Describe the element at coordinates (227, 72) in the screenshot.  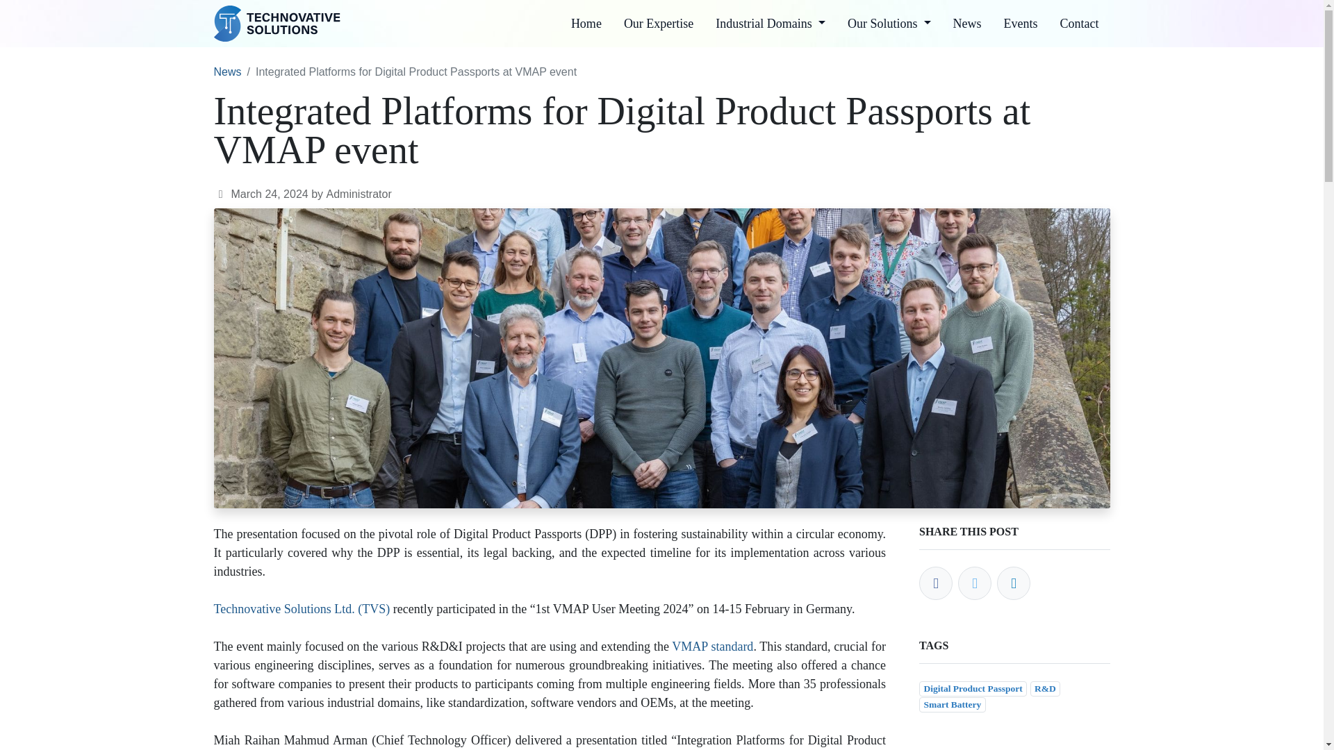
I see `News` at that location.